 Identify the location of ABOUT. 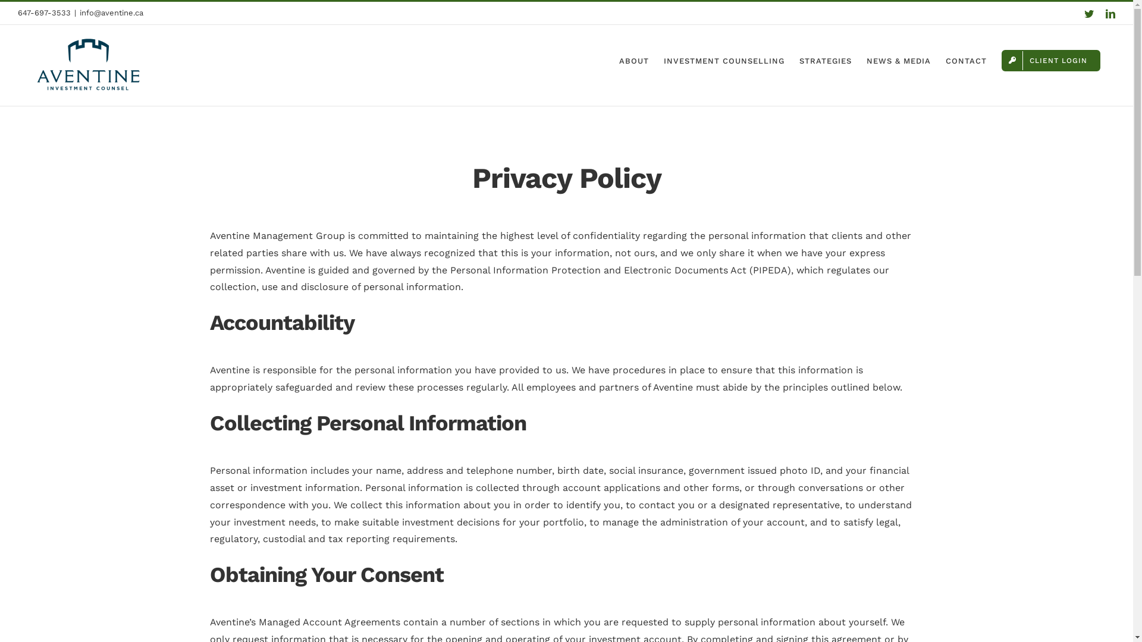
(634, 61).